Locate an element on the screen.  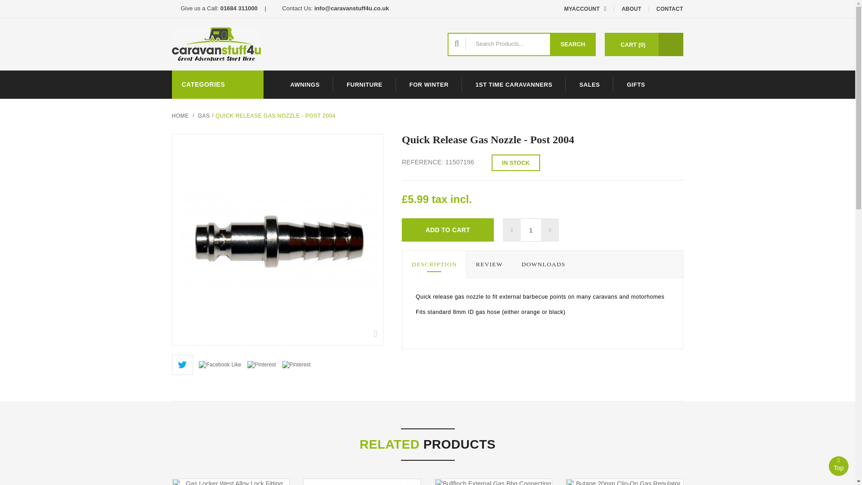
AWNINGS is located at coordinates (304, 84).